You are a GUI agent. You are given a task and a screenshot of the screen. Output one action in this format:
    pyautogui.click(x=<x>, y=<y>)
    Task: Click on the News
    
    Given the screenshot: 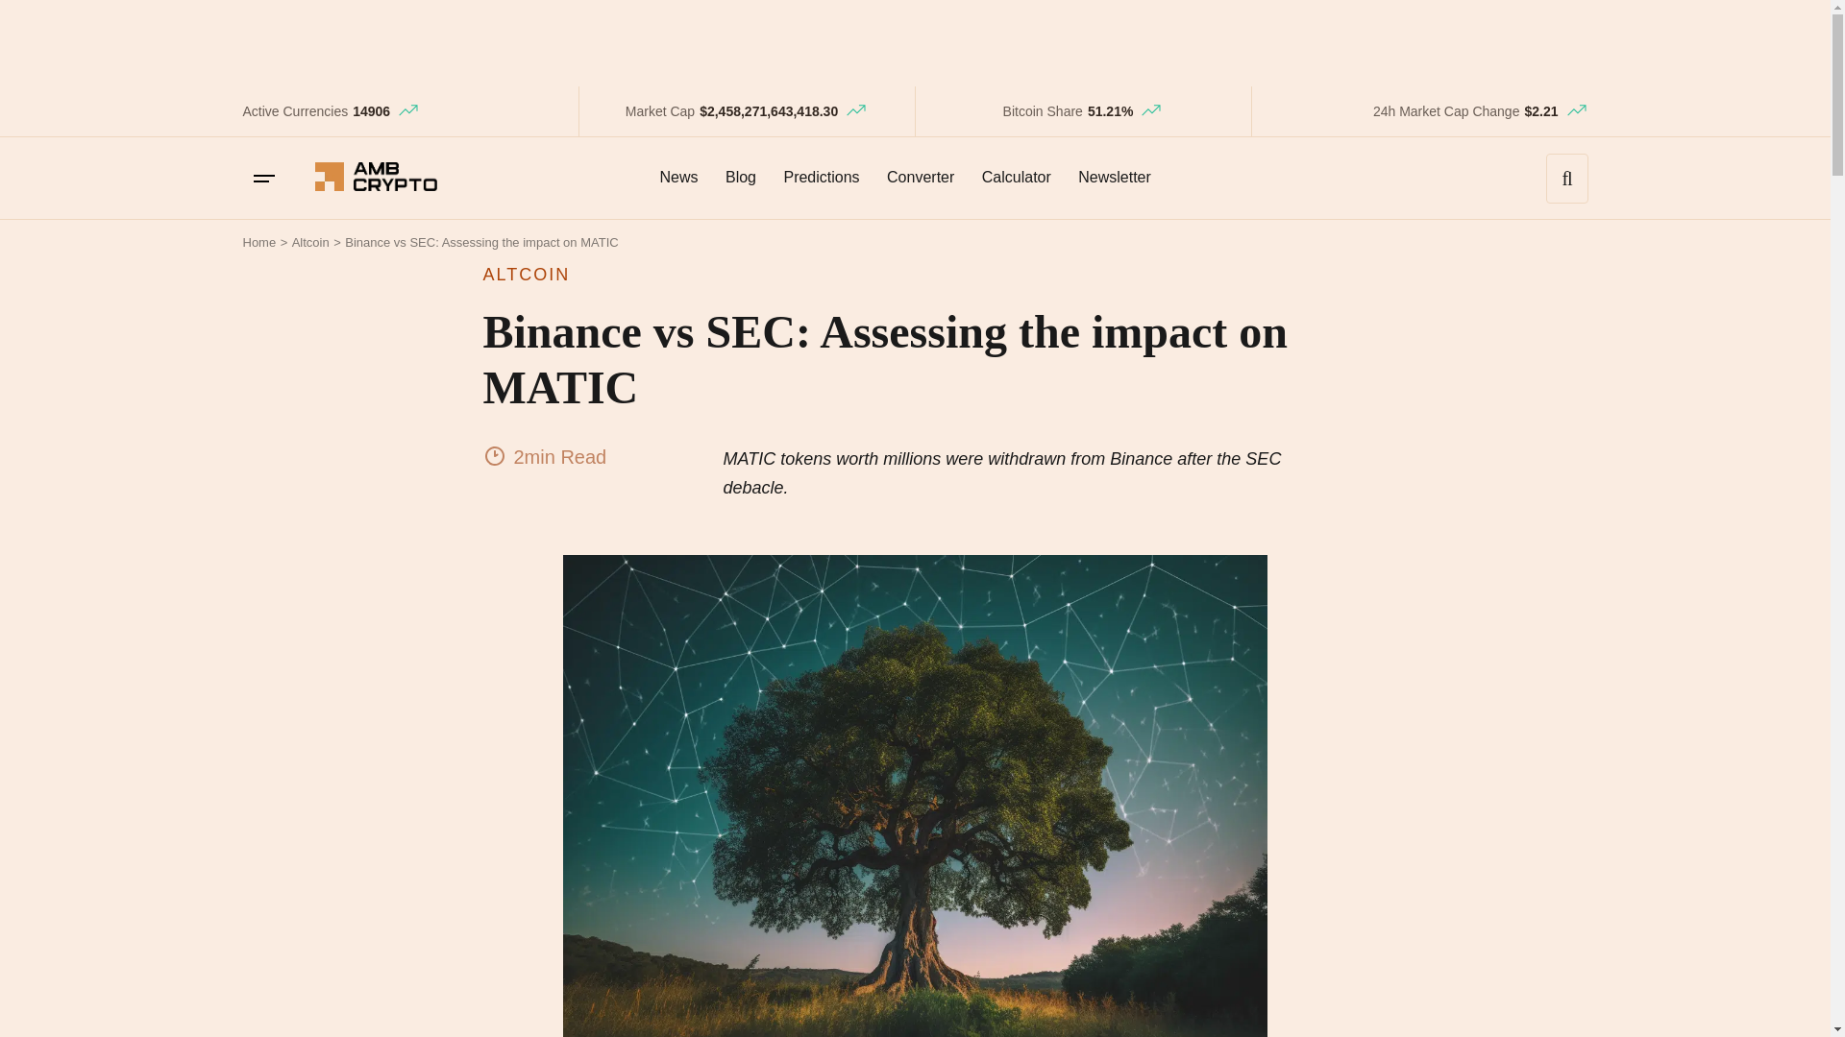 What is the action you would take?
    pyautogui.click(x=677, y=177)
    